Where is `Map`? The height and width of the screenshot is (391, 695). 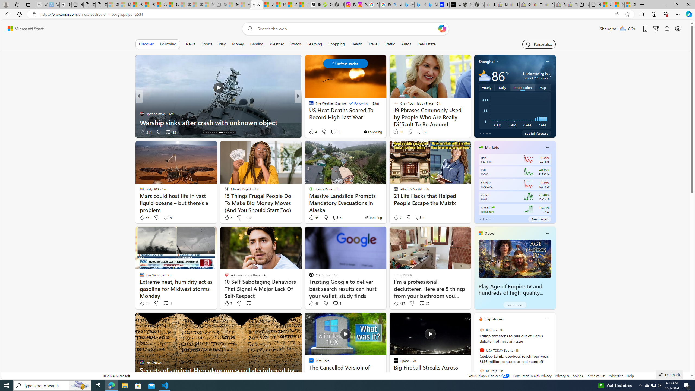 Map is located at coordinates (543, 87).